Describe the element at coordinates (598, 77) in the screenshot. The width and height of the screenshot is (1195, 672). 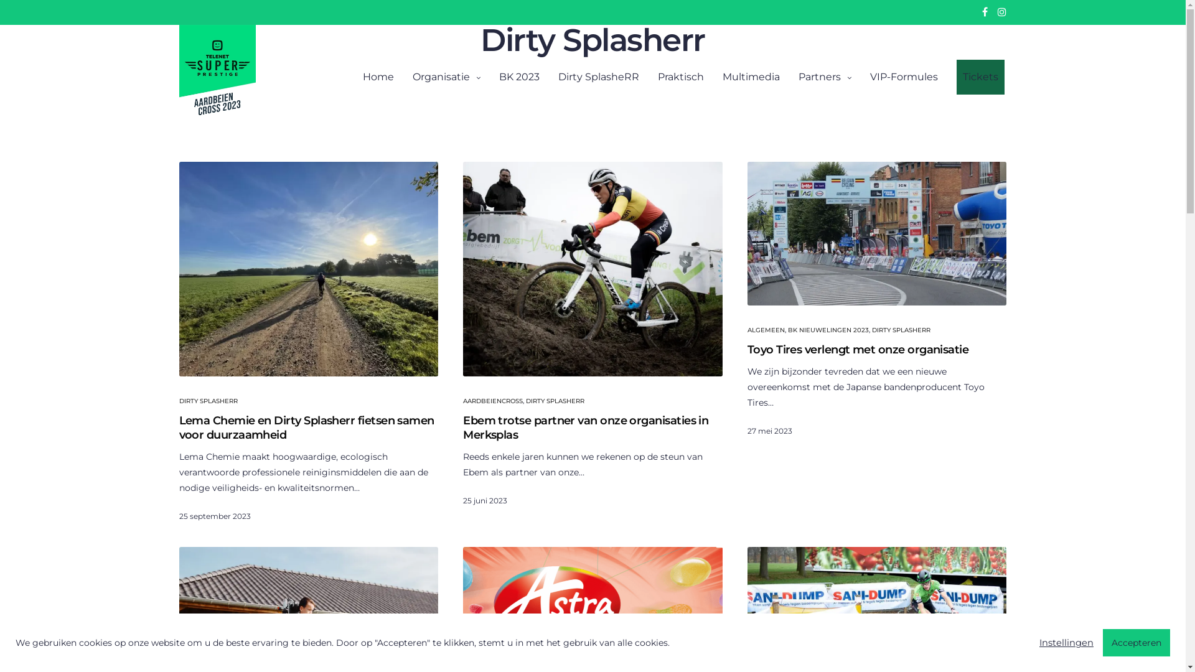
I see `Dirty SplasheRR` at that location.